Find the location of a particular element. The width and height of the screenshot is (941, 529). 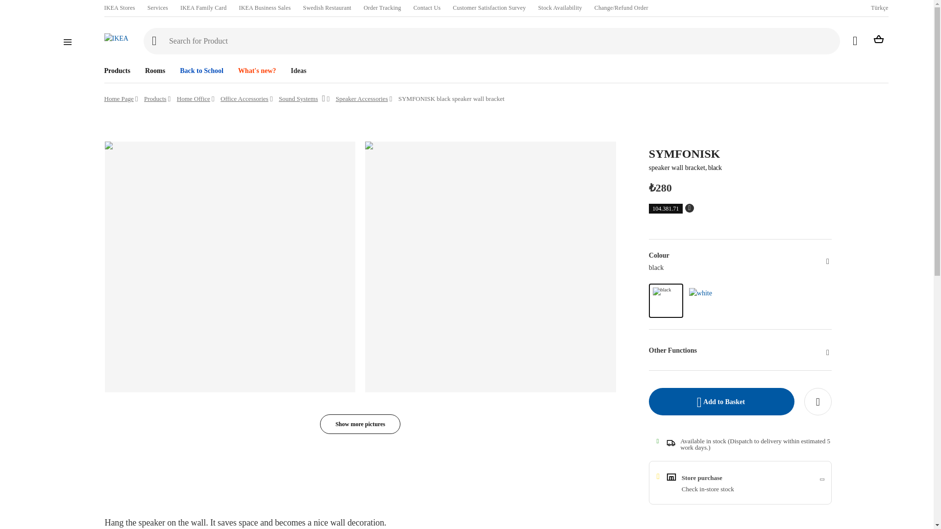

Services is located at coordinates (158, 8).